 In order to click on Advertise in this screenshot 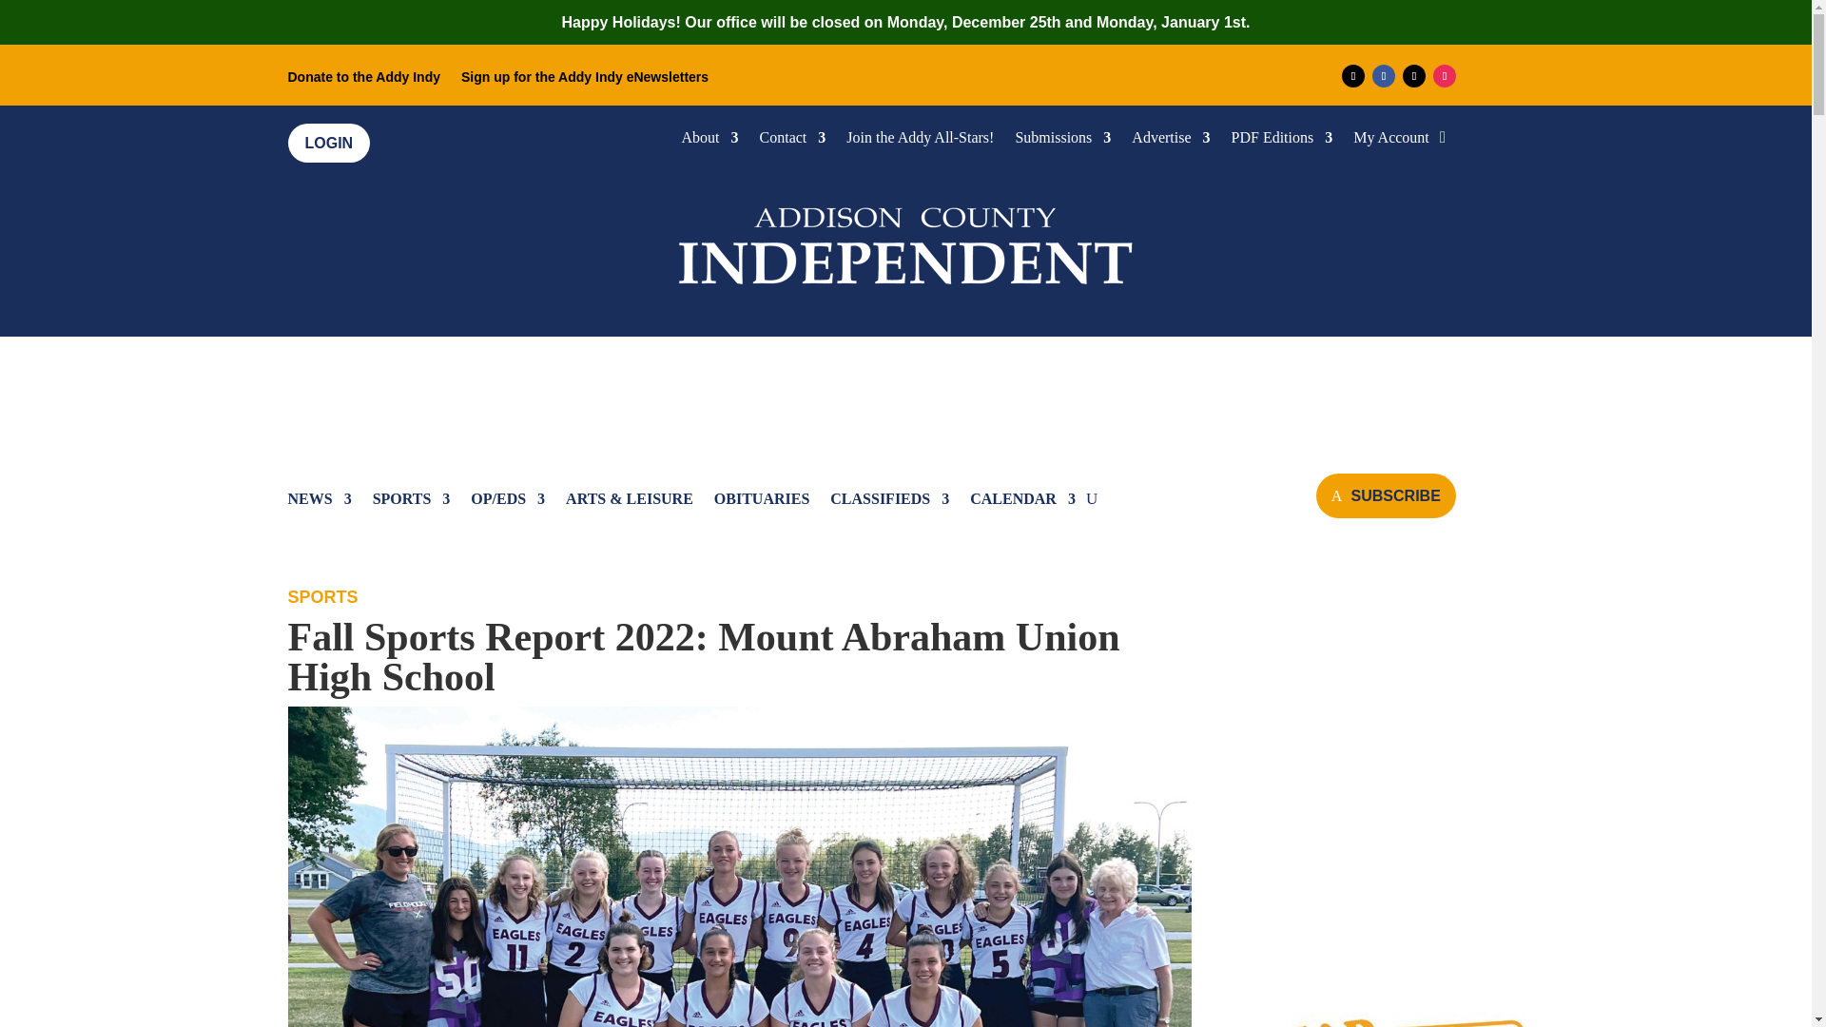, I will do `click(1170, 141)`.